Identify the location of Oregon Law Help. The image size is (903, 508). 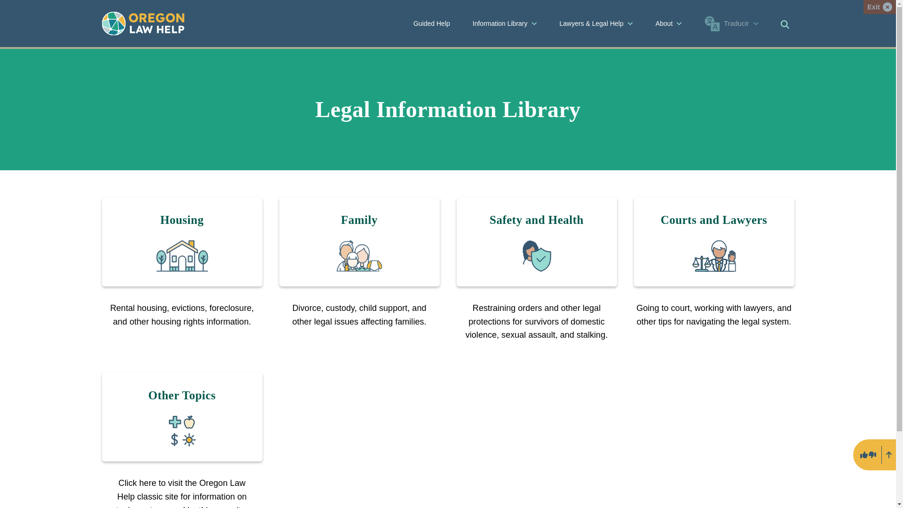
(143, 23).